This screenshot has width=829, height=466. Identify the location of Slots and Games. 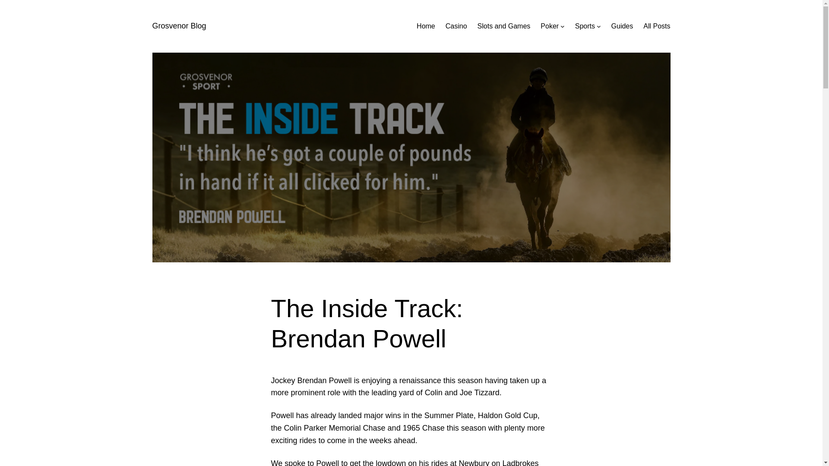
(503, 26).